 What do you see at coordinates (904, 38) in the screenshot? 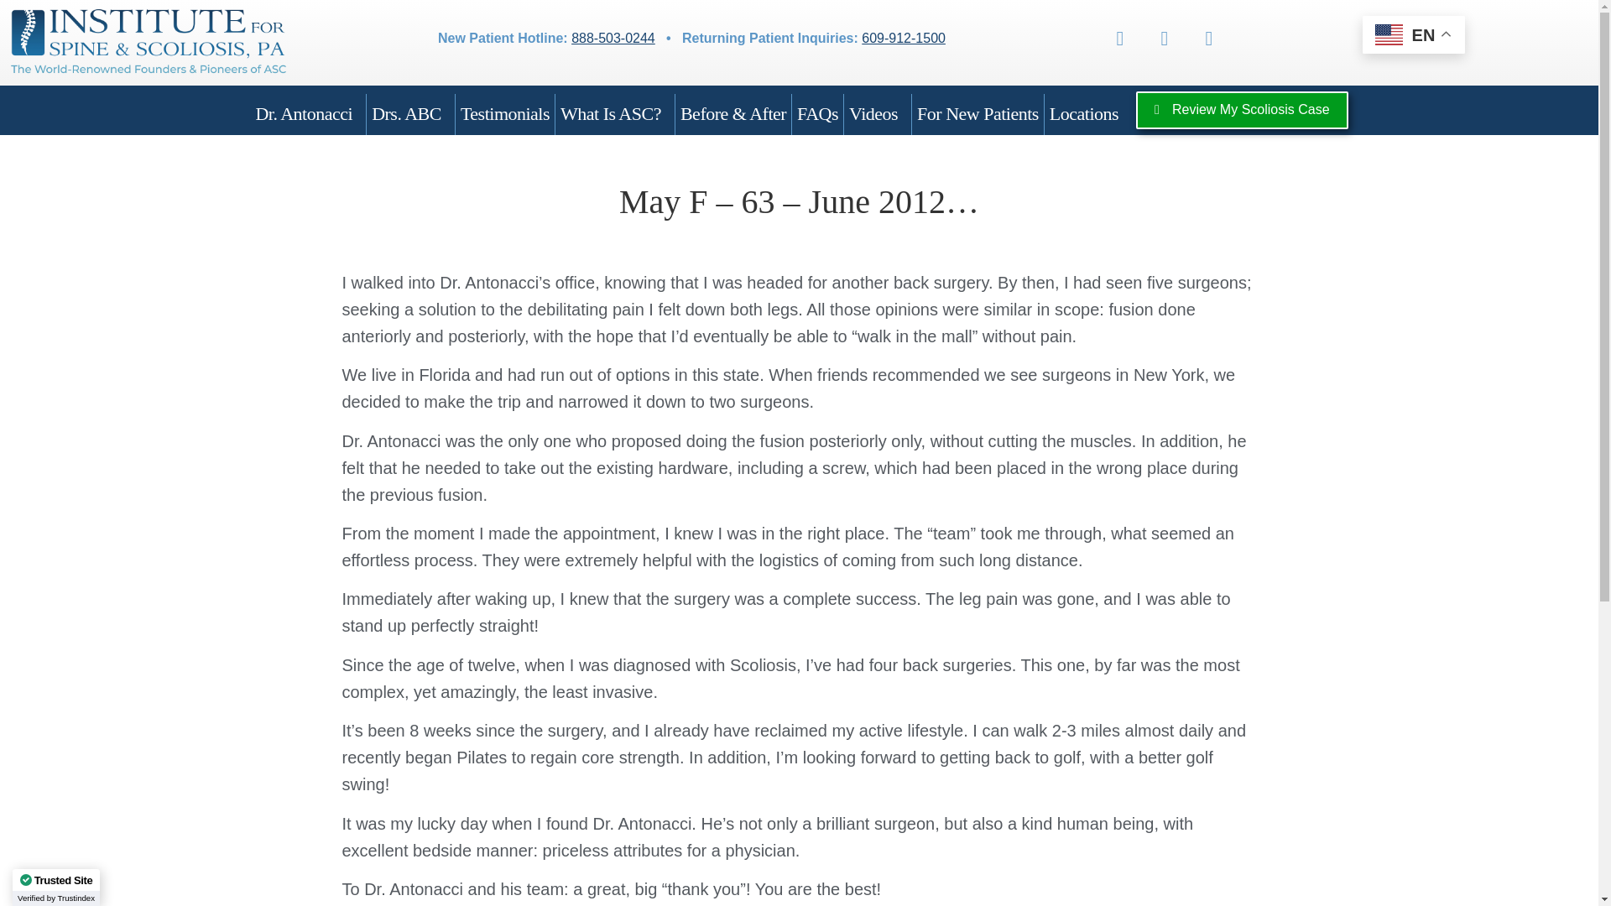
I see `609-912-1500` at bounding box center [904, 38].